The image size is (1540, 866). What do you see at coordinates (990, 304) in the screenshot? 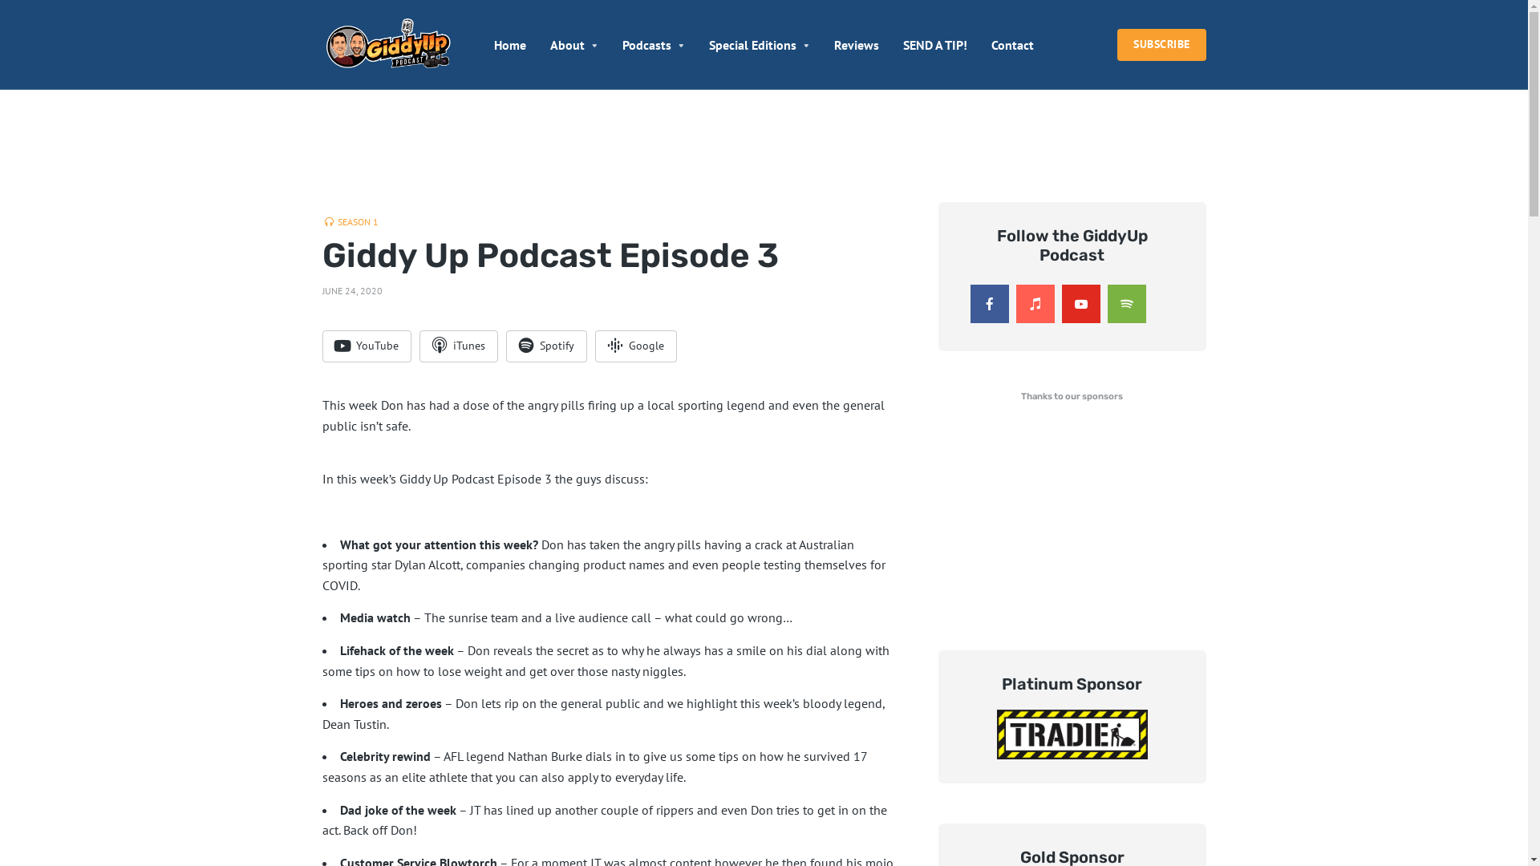
I see `facebook` at bounding box center [990, 304].